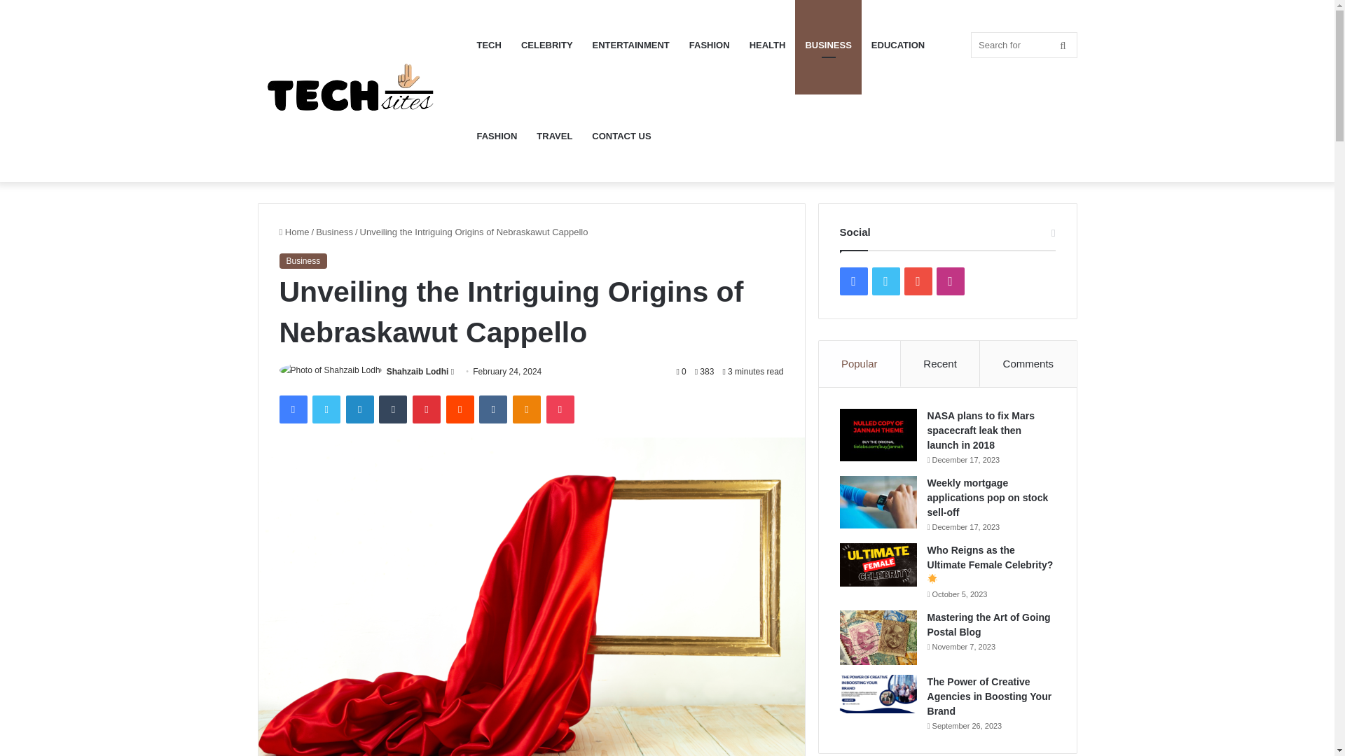 Image resolution: width=1345 pixels, height=756 pixels. Describe the element at coordinates (526, 409) in the screenshot. I see `Odnoklassniki` at that location.